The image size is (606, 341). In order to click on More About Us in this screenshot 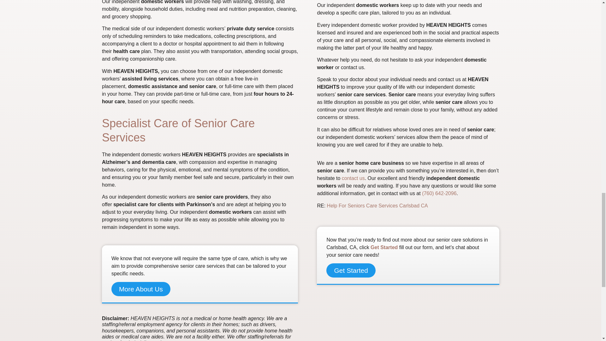, I will do `click(141, 289)`.